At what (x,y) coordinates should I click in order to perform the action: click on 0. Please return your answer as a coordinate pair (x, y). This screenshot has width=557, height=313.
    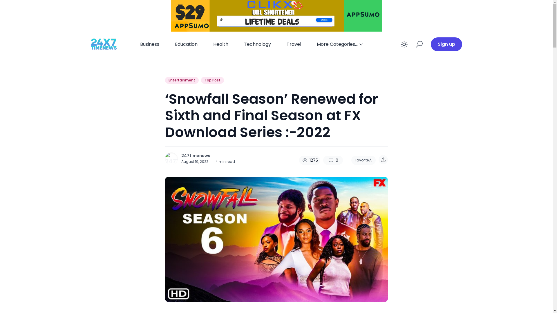
    Looking at the image, I should click on (333, 160).